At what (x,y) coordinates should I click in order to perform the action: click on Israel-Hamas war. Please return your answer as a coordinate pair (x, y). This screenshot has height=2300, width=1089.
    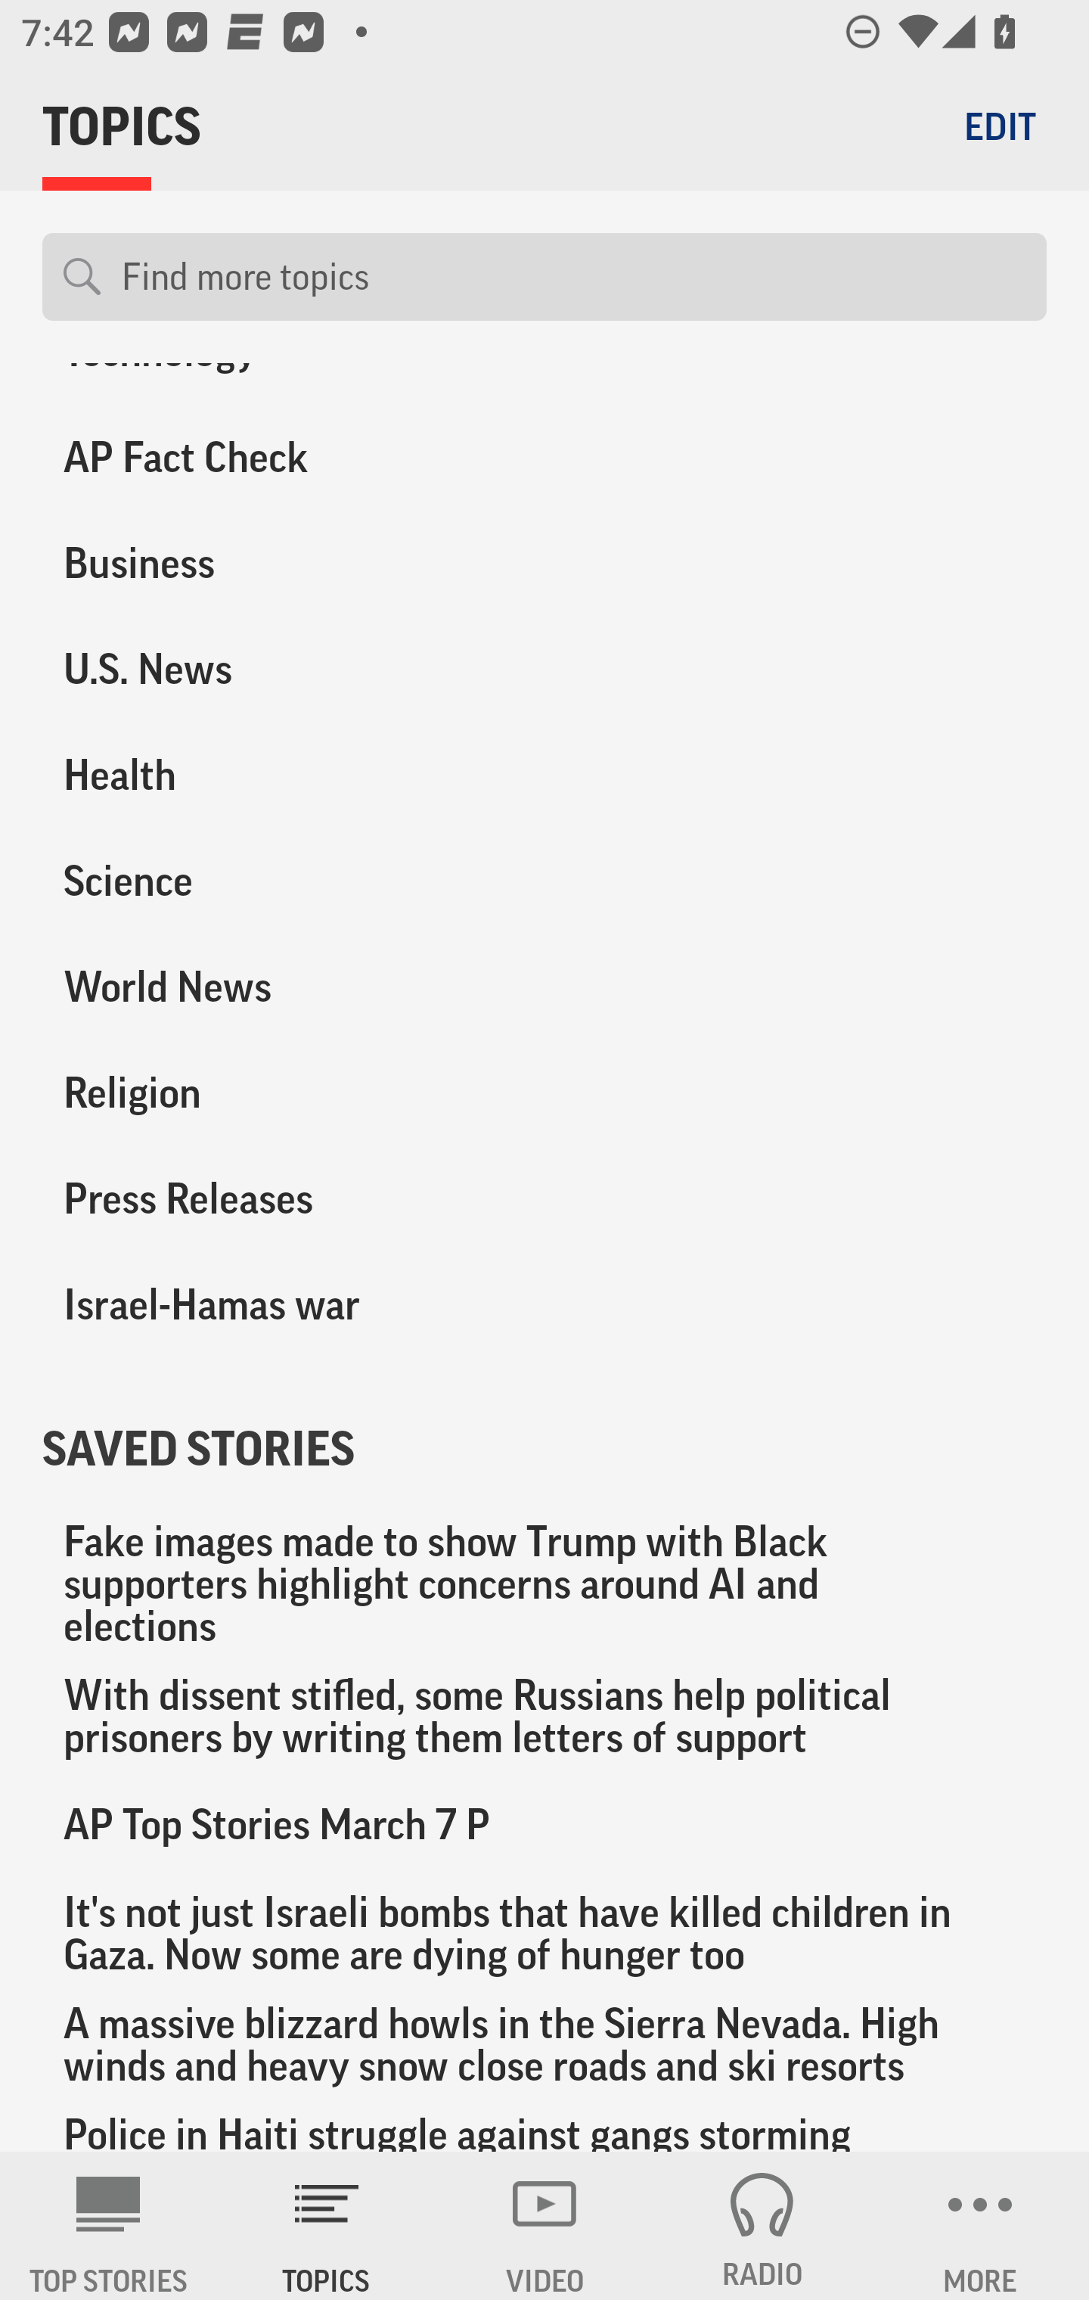
    Looking at the image, I should click on (272, 1304).